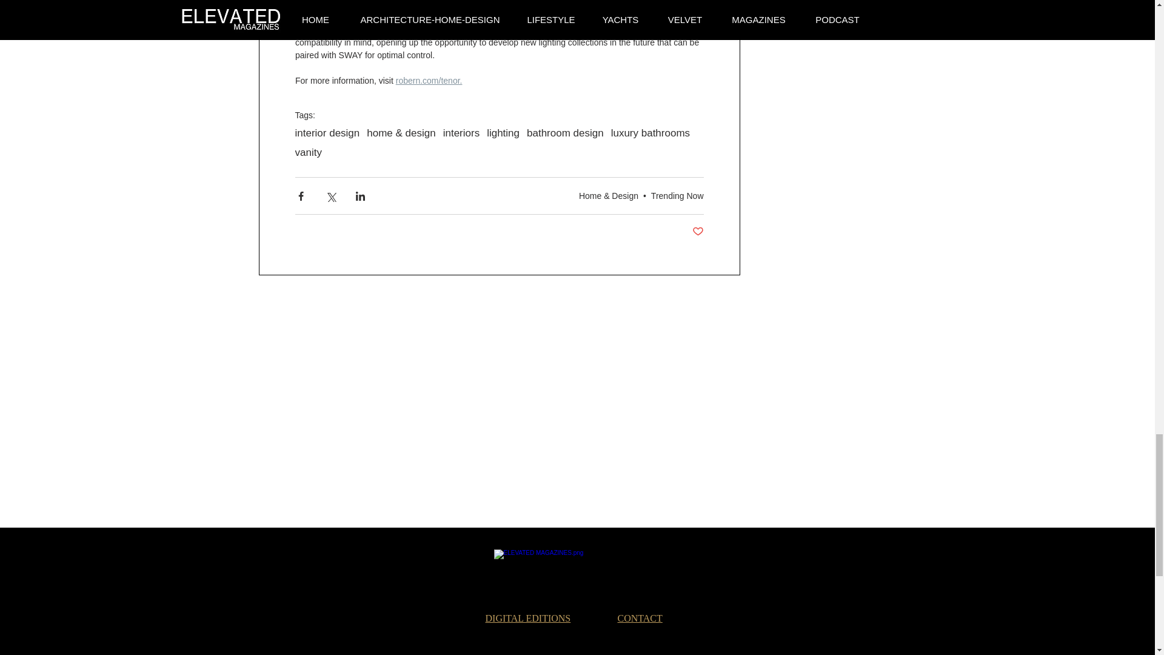 This screenshot has height=655, width=1164. Describe the element at coordinates (327, 133) in the screenshot. I see `interior design` at that location.